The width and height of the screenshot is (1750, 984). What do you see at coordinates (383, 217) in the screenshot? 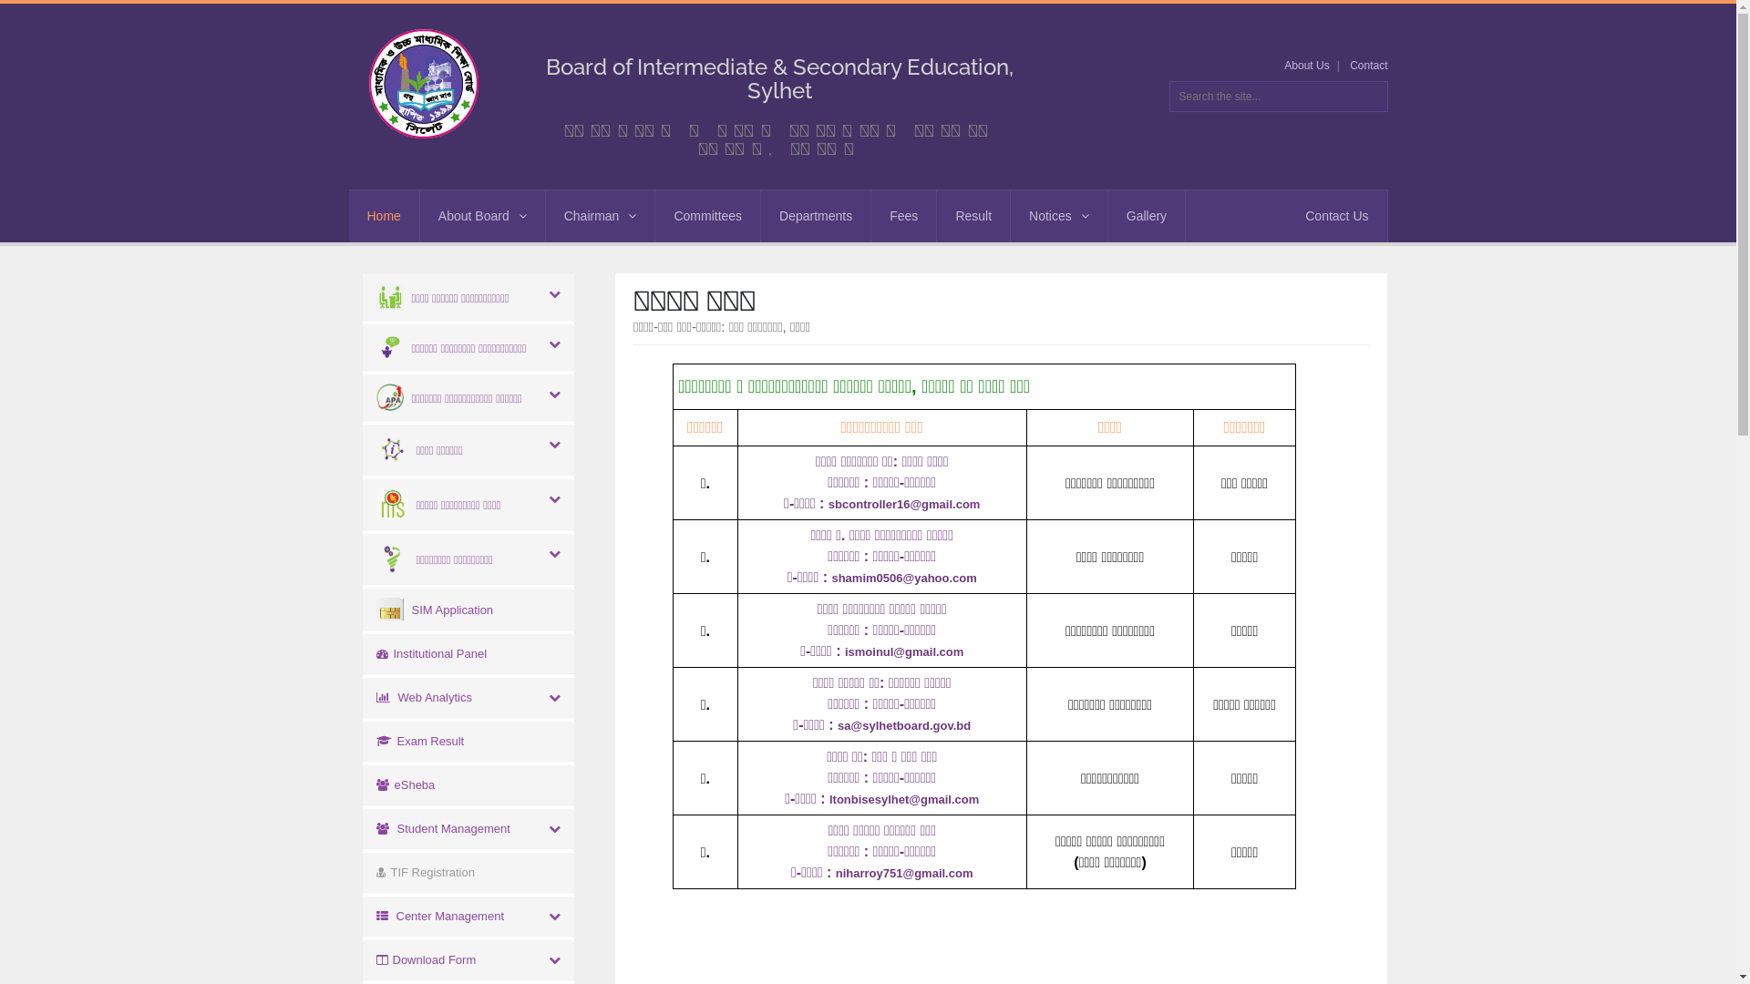
I see `Home` at bounding box center [383, 217].